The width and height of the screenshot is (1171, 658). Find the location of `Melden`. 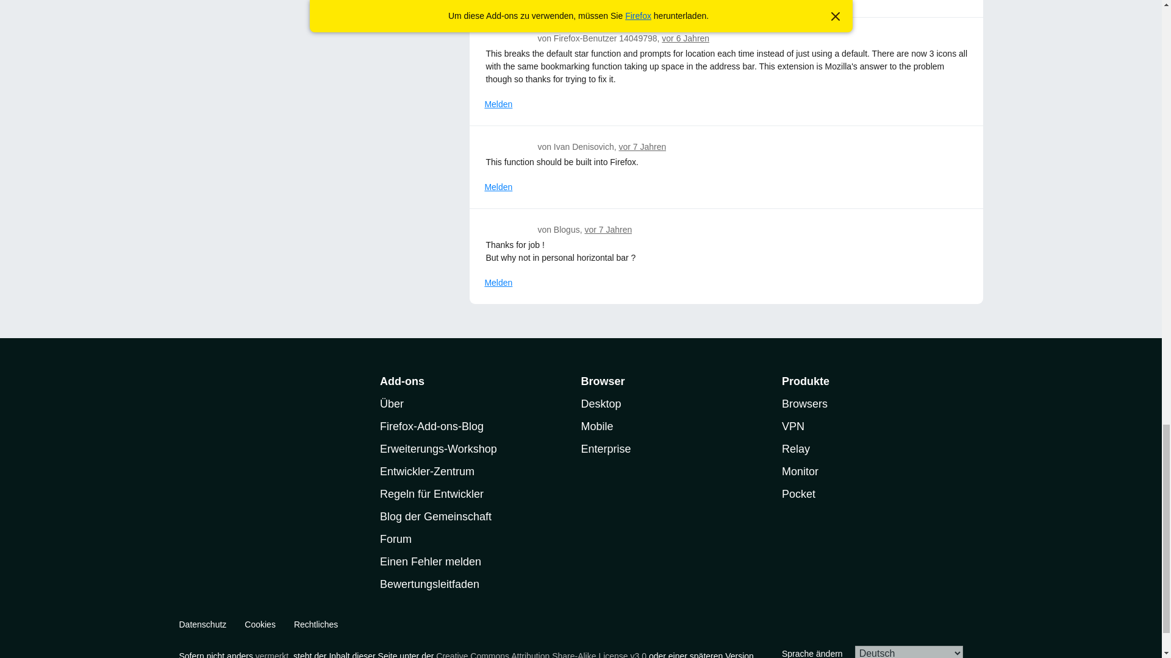

Melden is located at coordinates (498, 1).